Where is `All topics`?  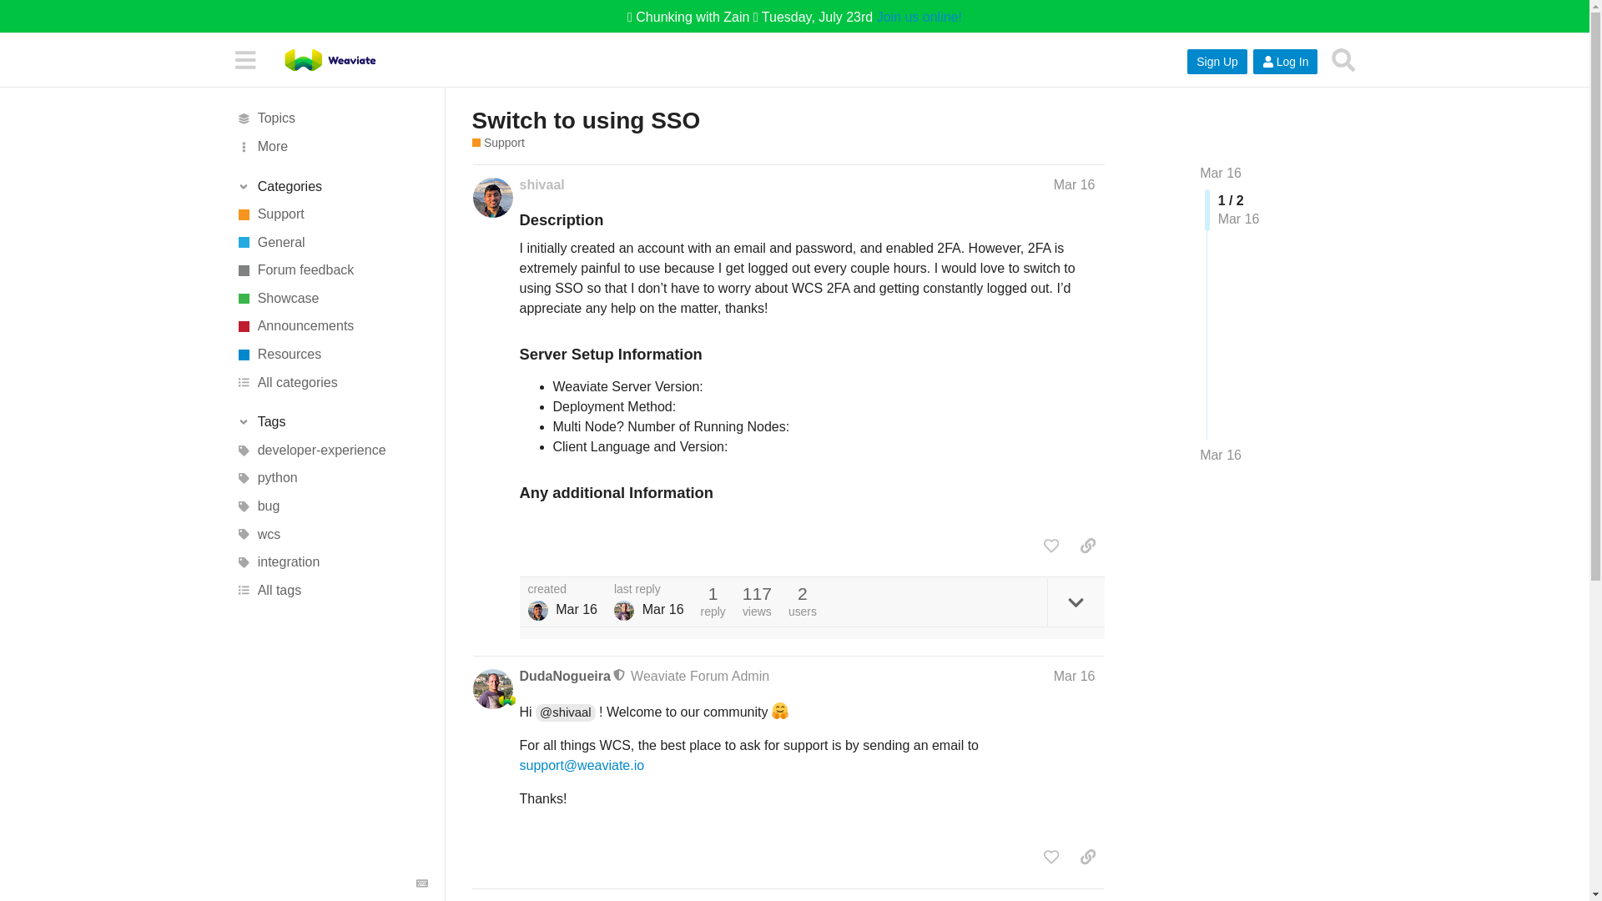 All topics is located at coordinates (331, 118).